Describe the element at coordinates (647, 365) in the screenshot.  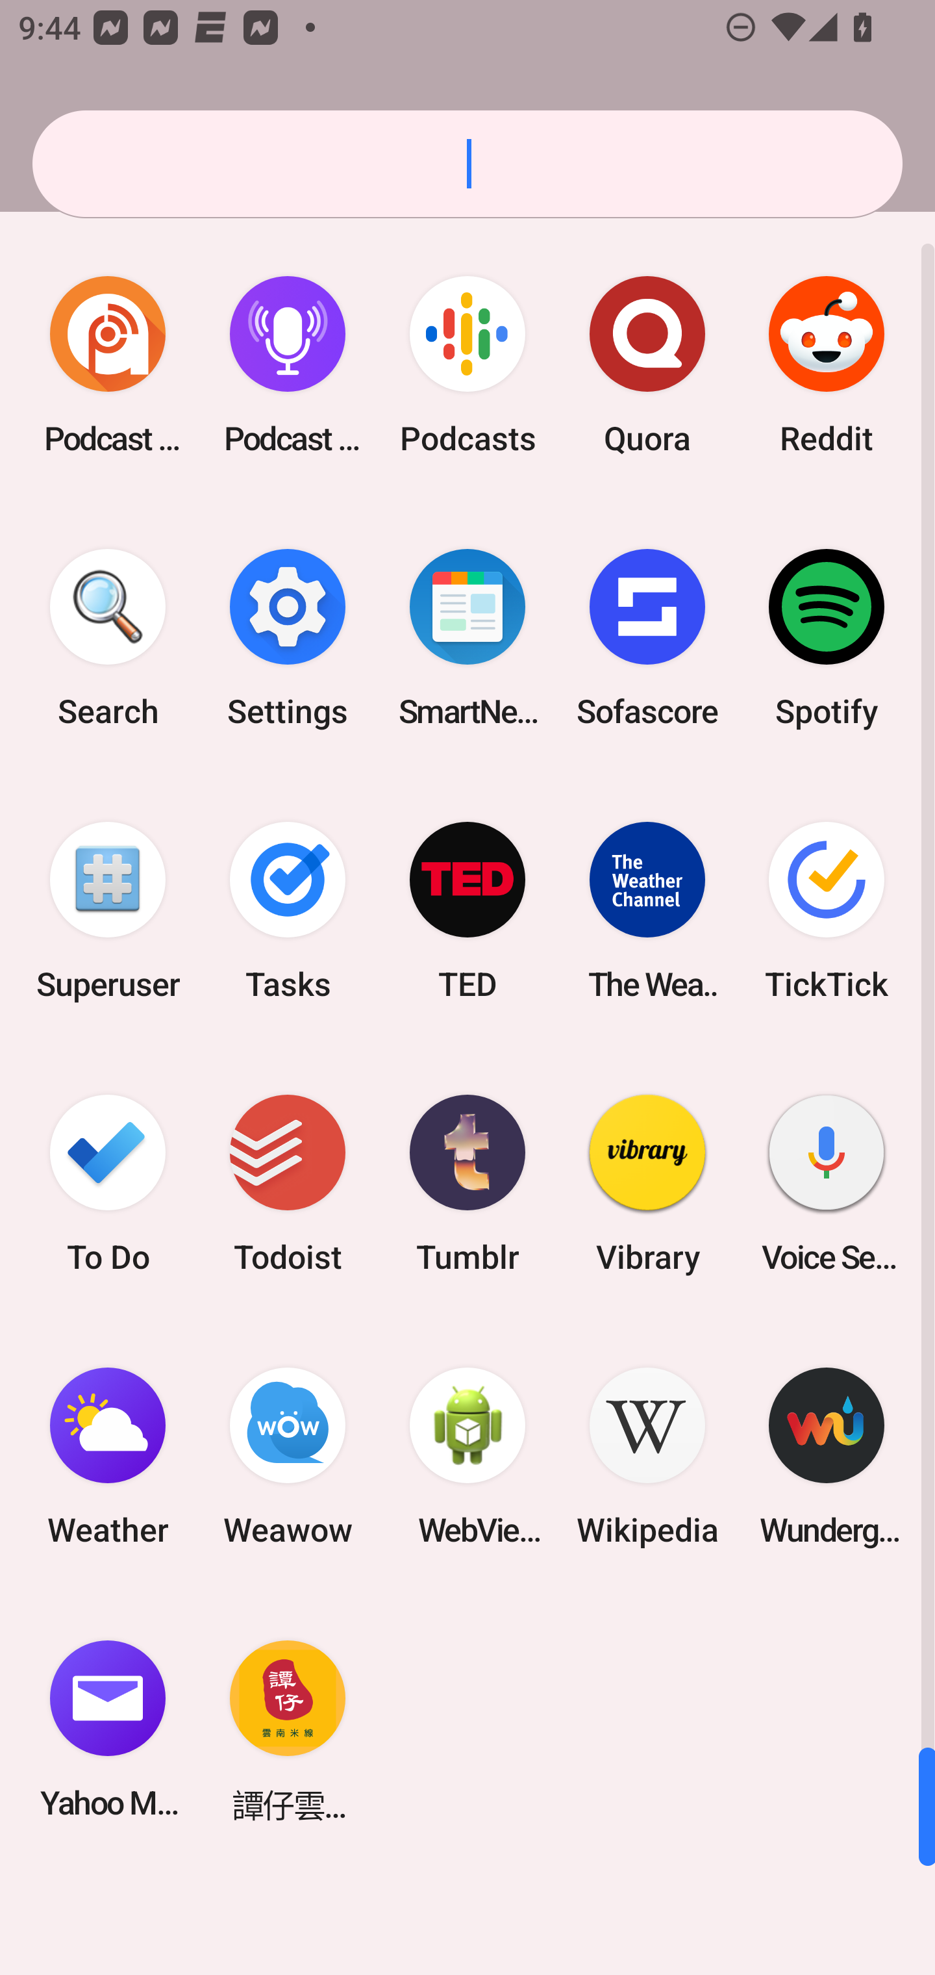
I see `Quora` at that location.